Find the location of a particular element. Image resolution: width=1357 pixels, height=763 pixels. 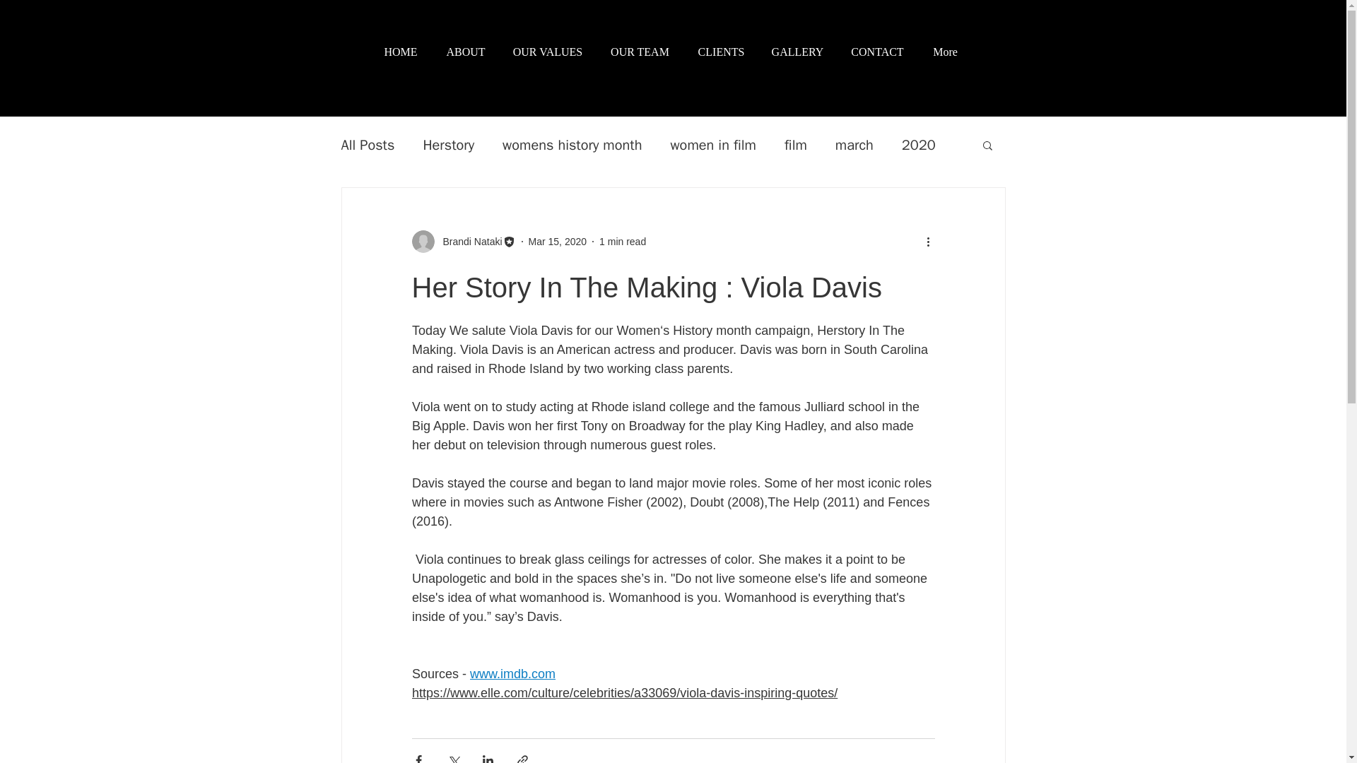

women in film is located at coordinates (712, 146).